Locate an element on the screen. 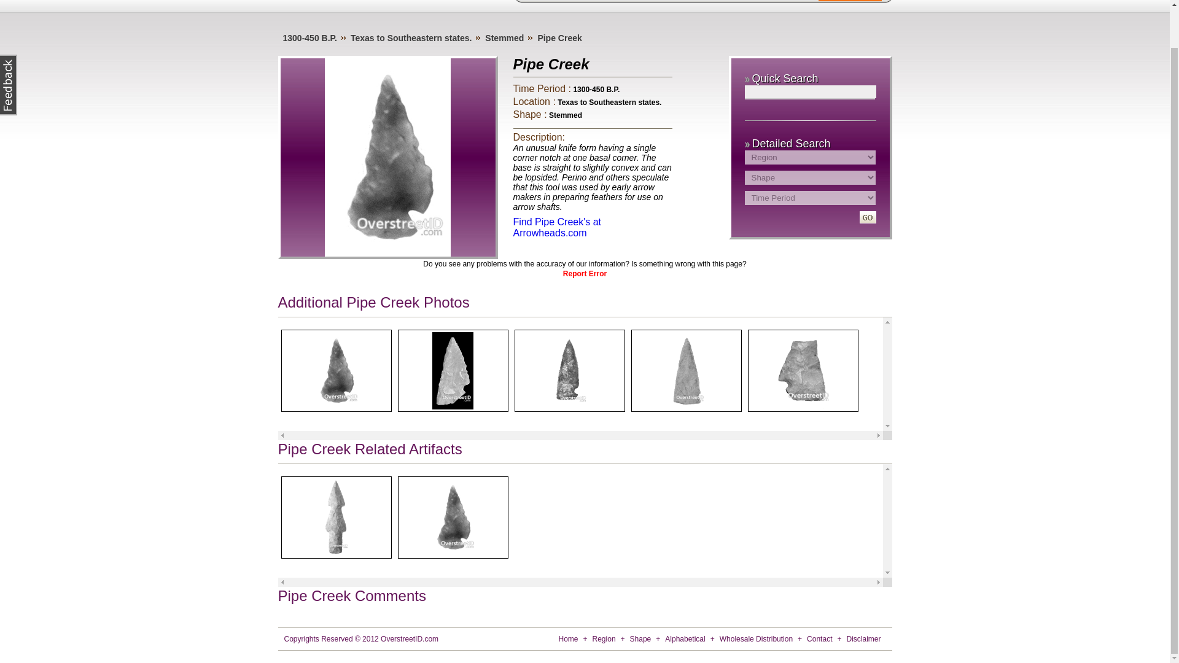  Pipe Creek is located at coordinates (559, 38).